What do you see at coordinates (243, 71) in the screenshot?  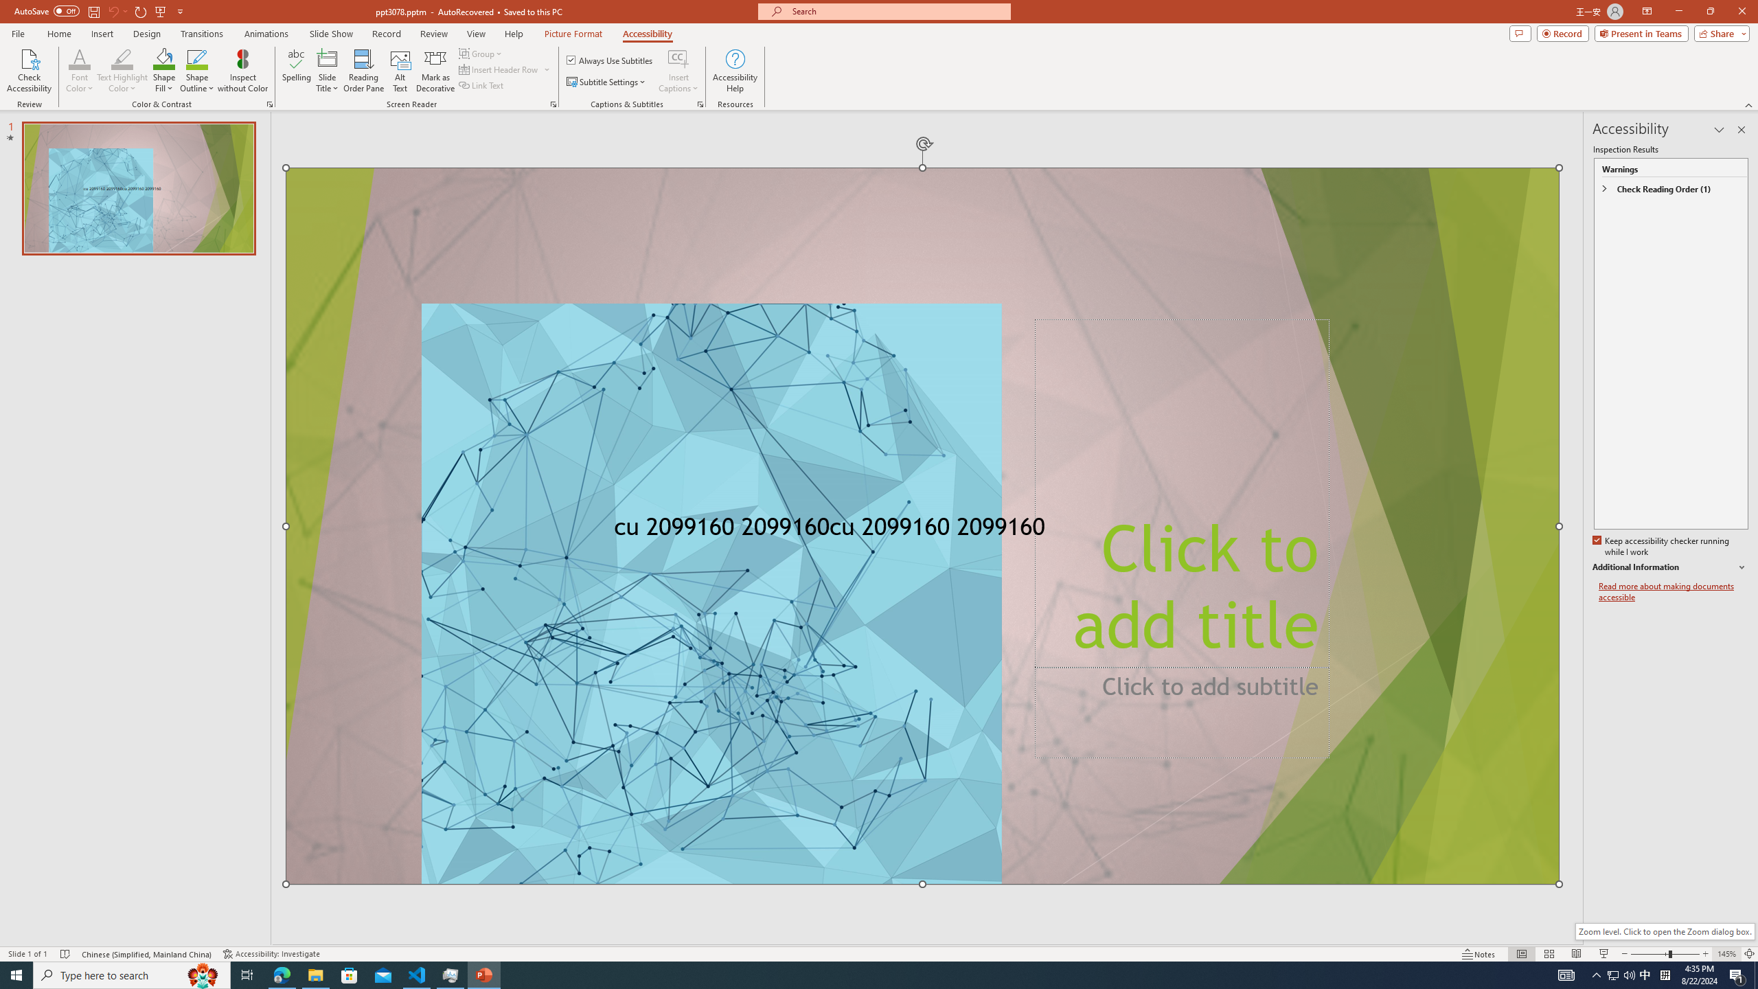 I see `Inspect without Color` at bounding box center [243, 71].